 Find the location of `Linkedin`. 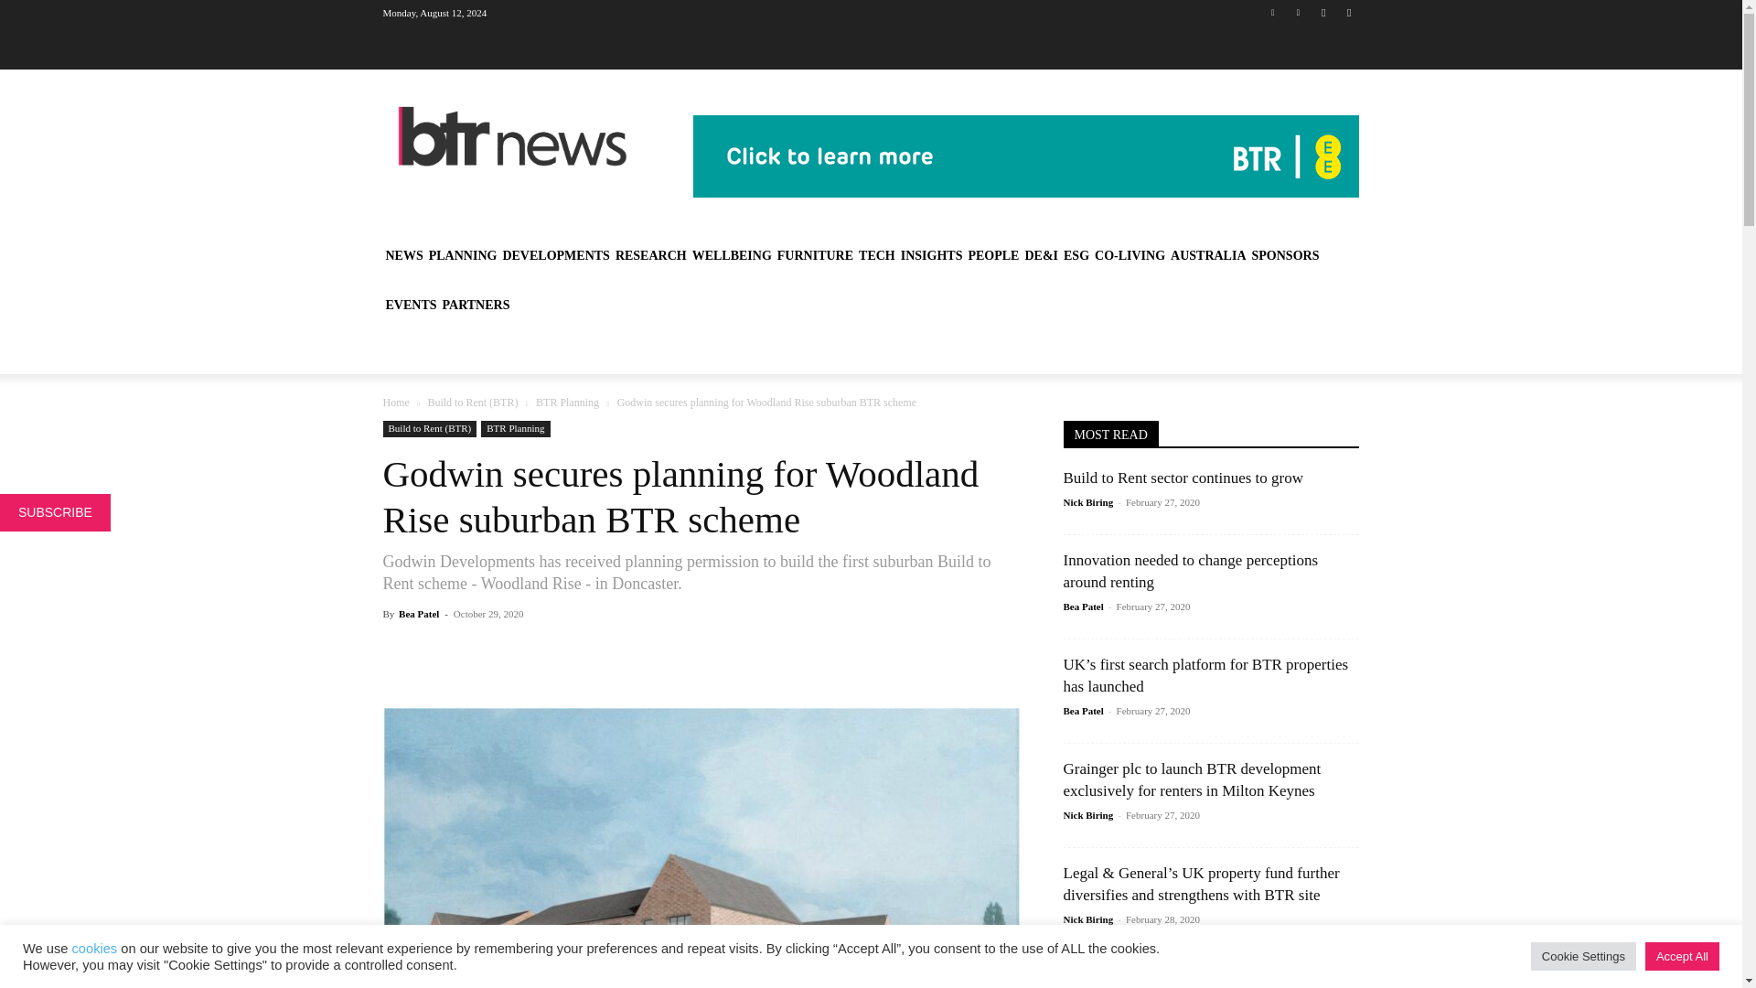

Linkedin is located at coordinates (1273, 12).